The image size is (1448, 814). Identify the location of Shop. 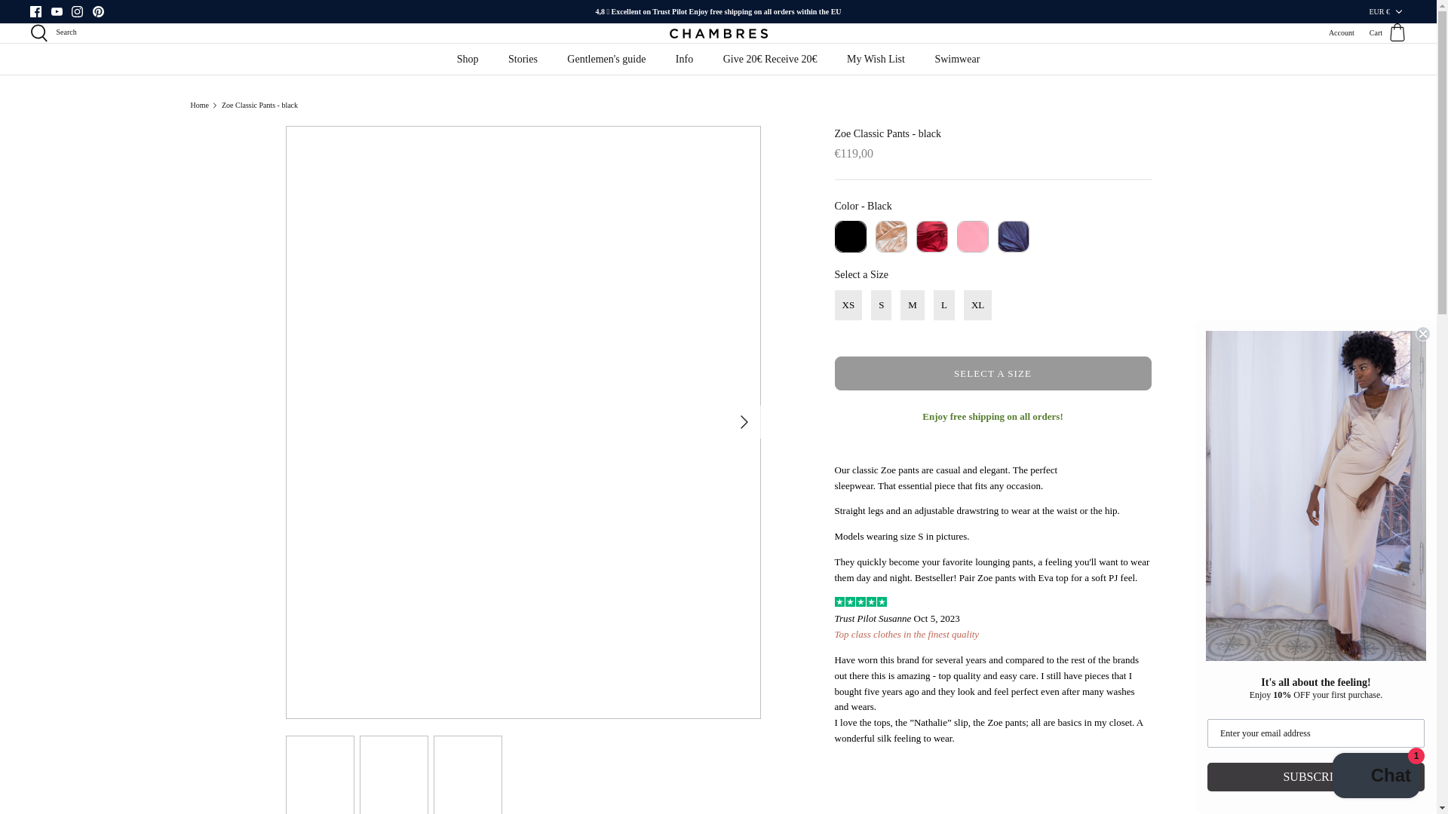
(468, 59).